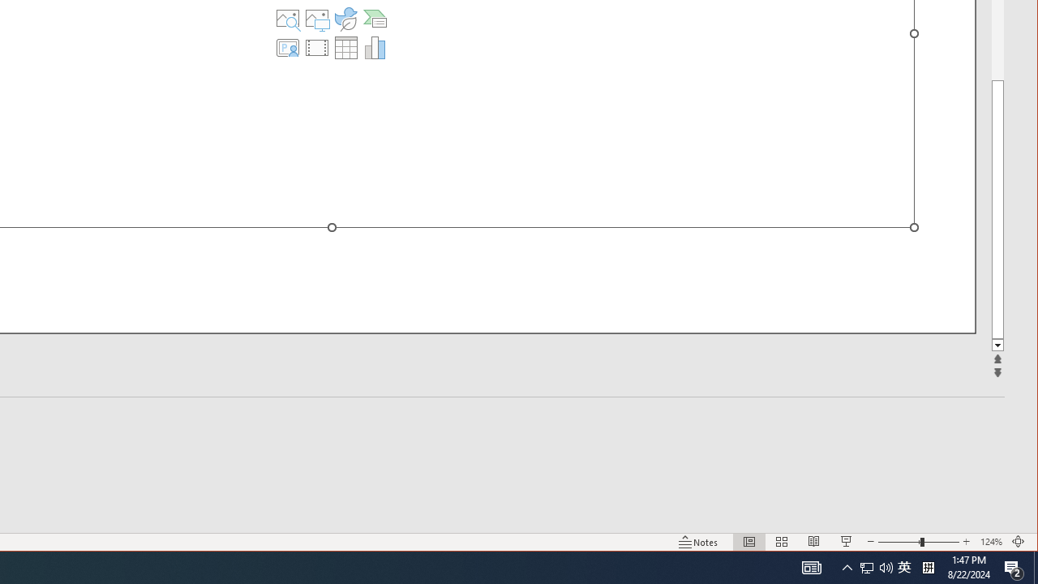 Image resolution: width=1038 pixels, height=584 pixels. Describe the element at coordinates (288, 18) in the screenshot. I see `Stock Images` at that location.